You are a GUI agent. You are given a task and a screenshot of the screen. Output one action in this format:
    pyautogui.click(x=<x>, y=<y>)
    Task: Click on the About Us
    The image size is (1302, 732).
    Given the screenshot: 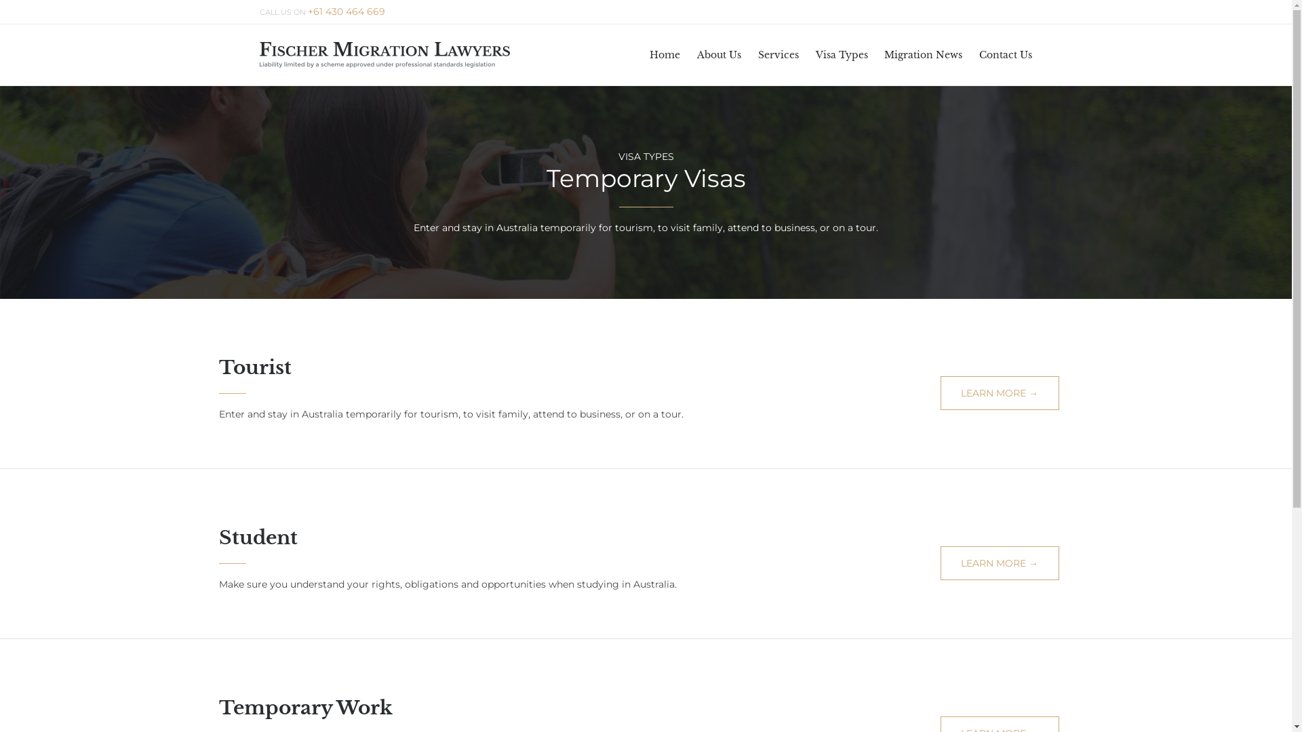 What is the action you would take?
    pyautogui.click(x=719, y=55)
    